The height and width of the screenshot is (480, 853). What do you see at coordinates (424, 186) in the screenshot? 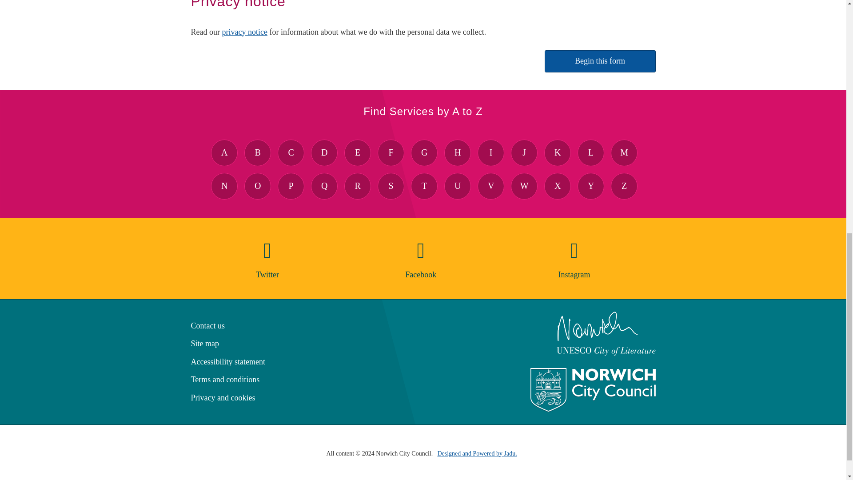
I see `T` at bounding box center [424, 186].